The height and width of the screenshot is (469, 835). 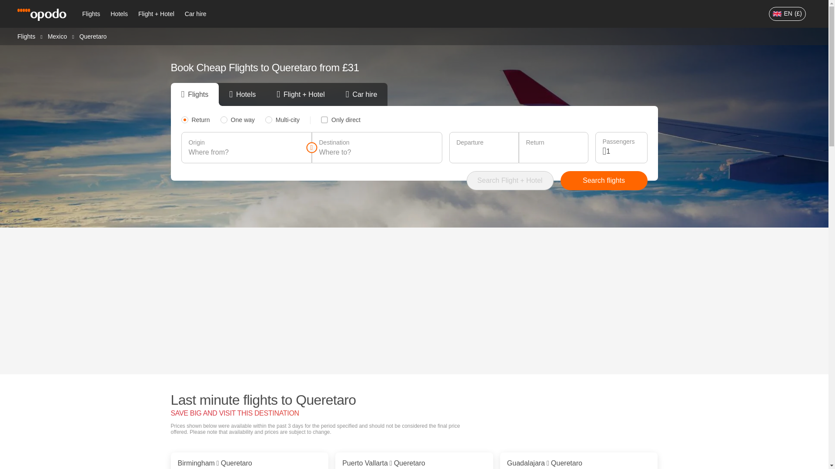 What do you see at coordinates (604, 181) in the screenshot?
I see `Search flights` at bounding box center [604, 181].